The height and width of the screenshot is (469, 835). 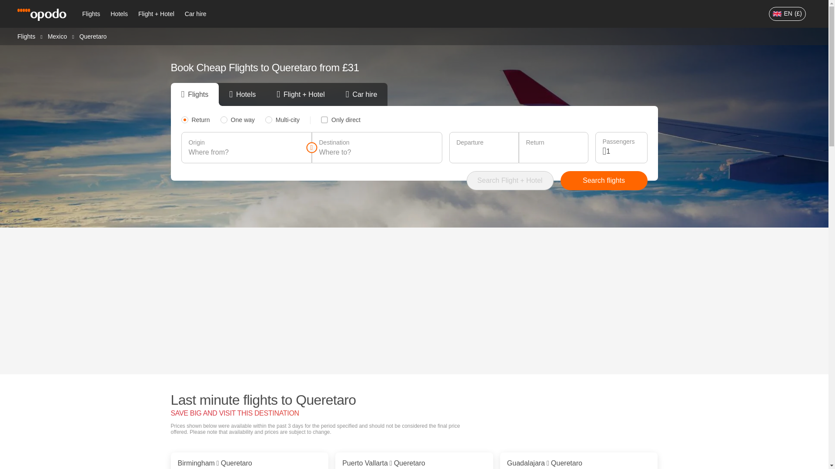 What do you see at coordinates (604, 181) in the screenshot?
I see `Search flights` at bounding box center [604, 181].